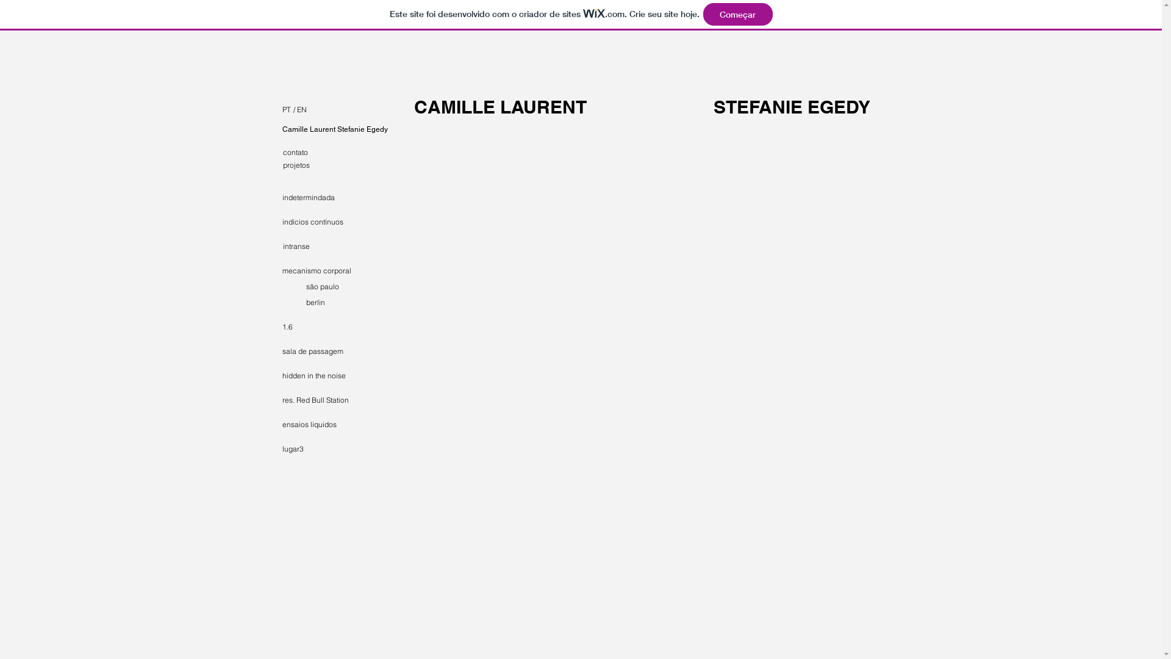 The height and width of the screenshot is (659, 1171). Describe the element at coordinates (349, 303) in the screenshot. I see `berlin` at that location.